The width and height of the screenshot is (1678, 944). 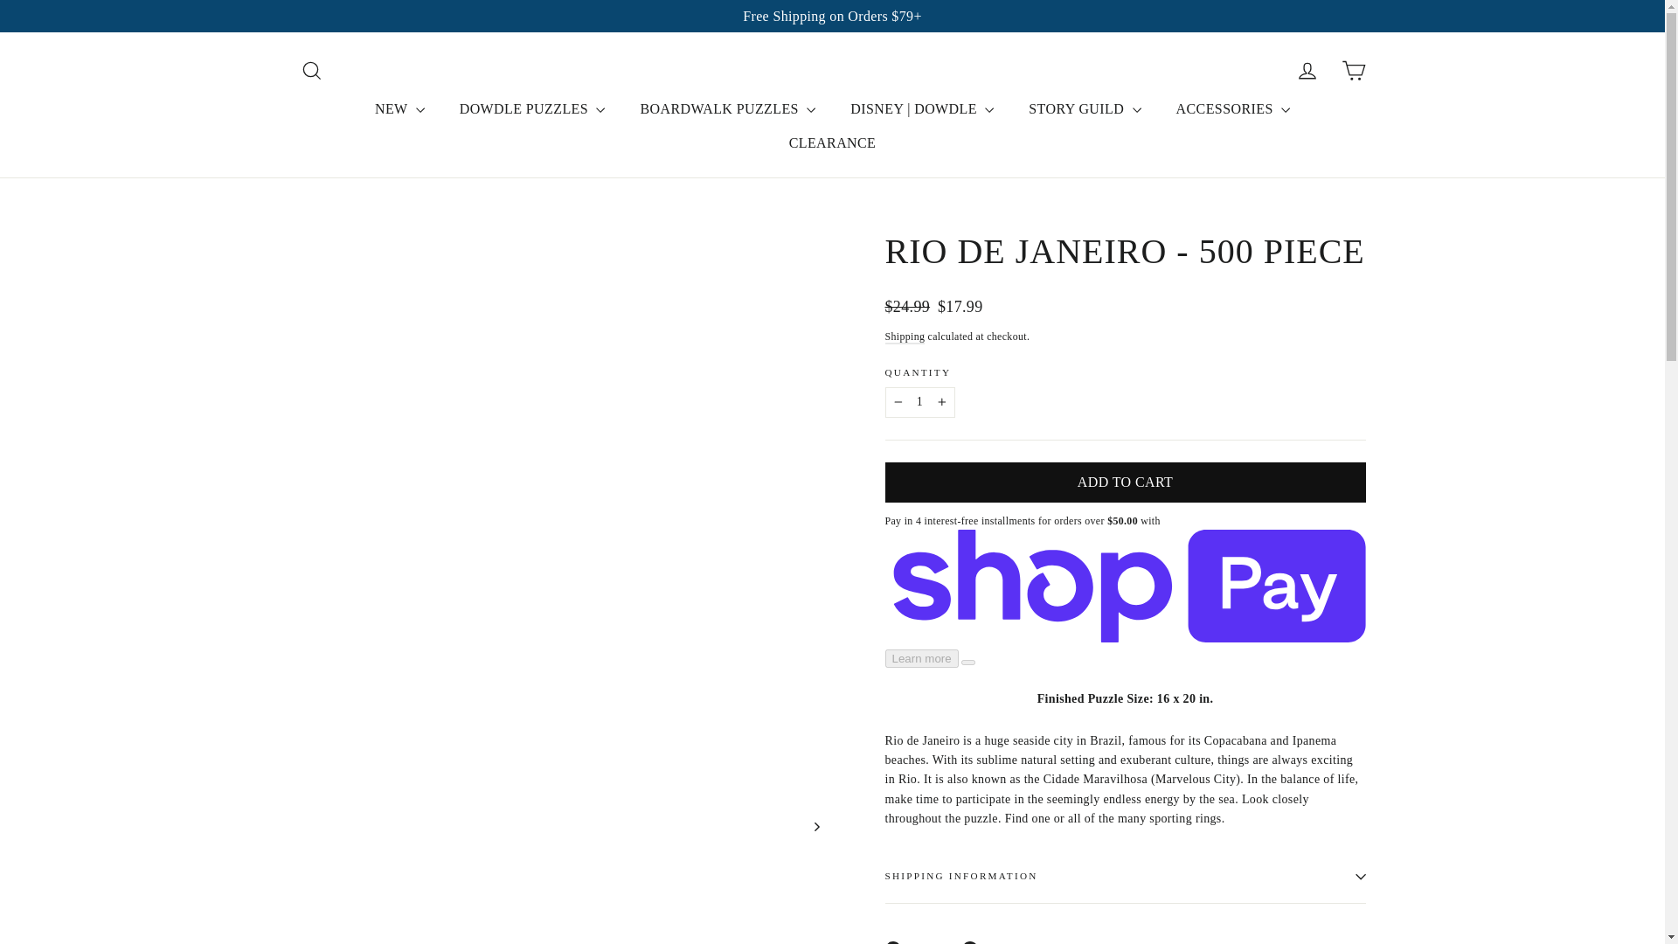 What do you see at coordinates (993, 941) in the screenshot?
I see `Pin on Pinterest` at bounding box center [993, 941].